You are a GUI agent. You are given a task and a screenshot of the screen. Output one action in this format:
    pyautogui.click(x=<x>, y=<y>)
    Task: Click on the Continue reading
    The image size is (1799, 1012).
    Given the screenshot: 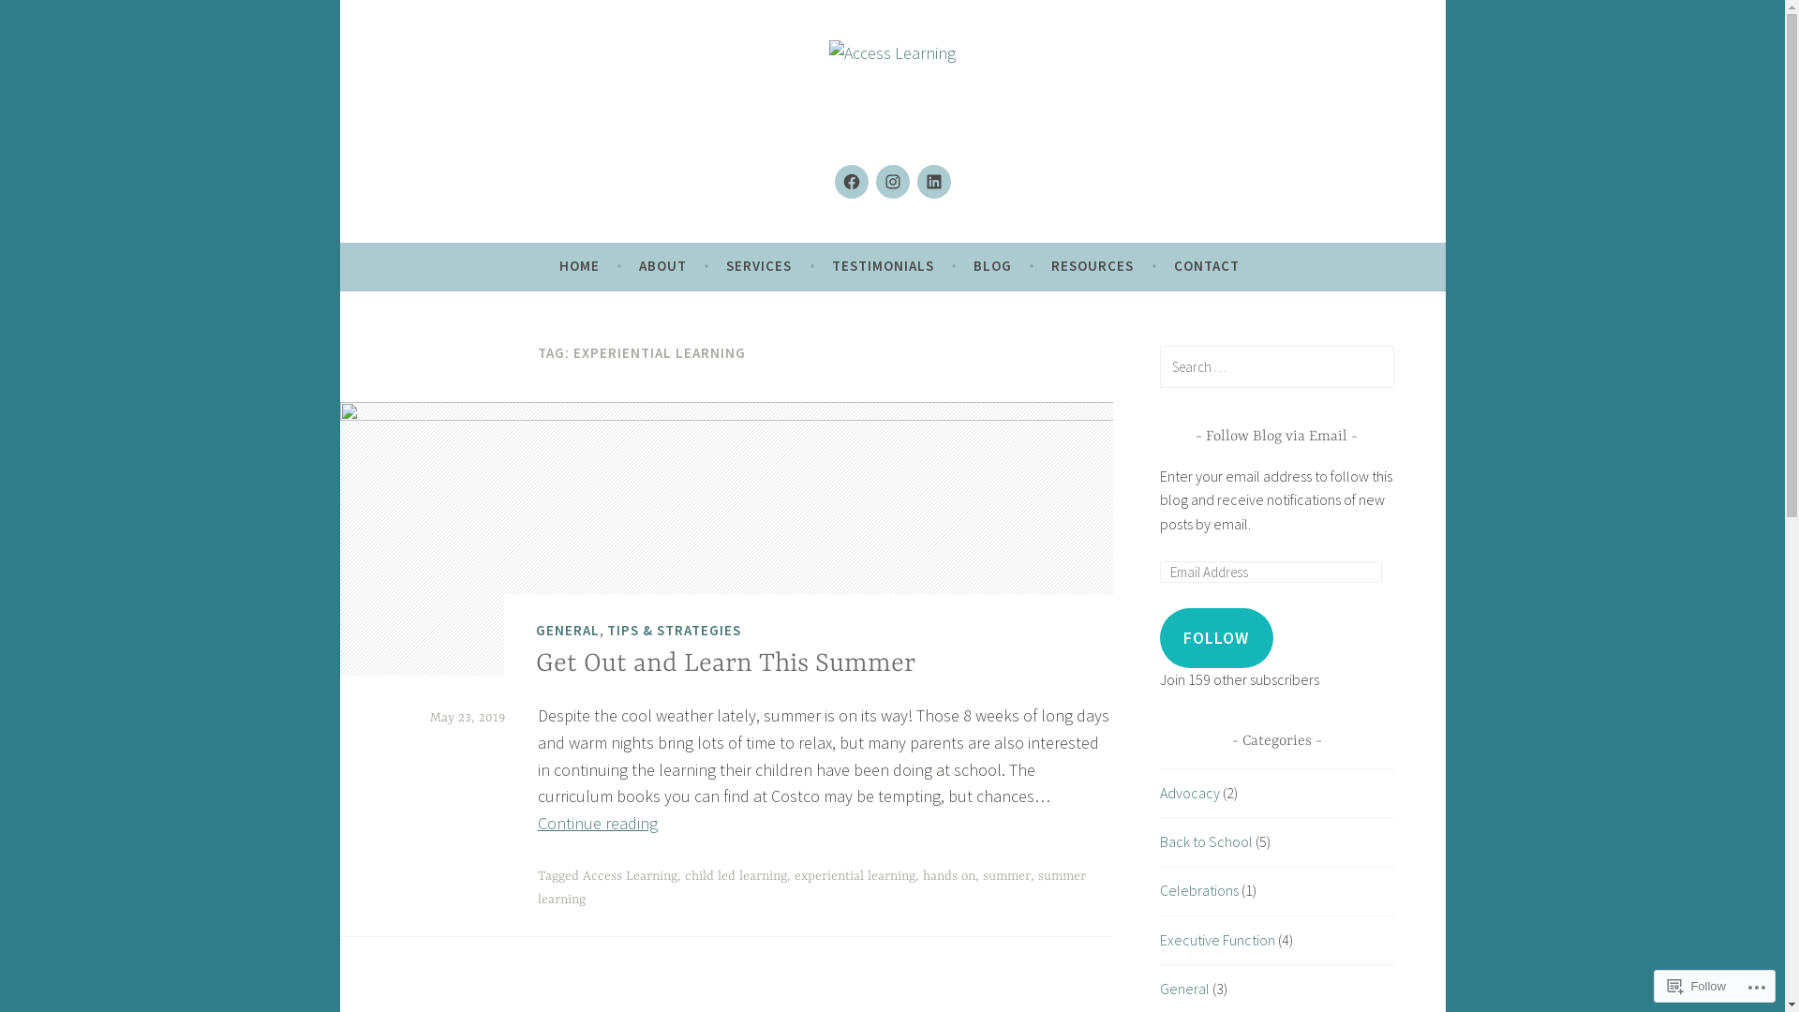 What is the action you would take?
    pyautogui.click(x=598, y=823)
    